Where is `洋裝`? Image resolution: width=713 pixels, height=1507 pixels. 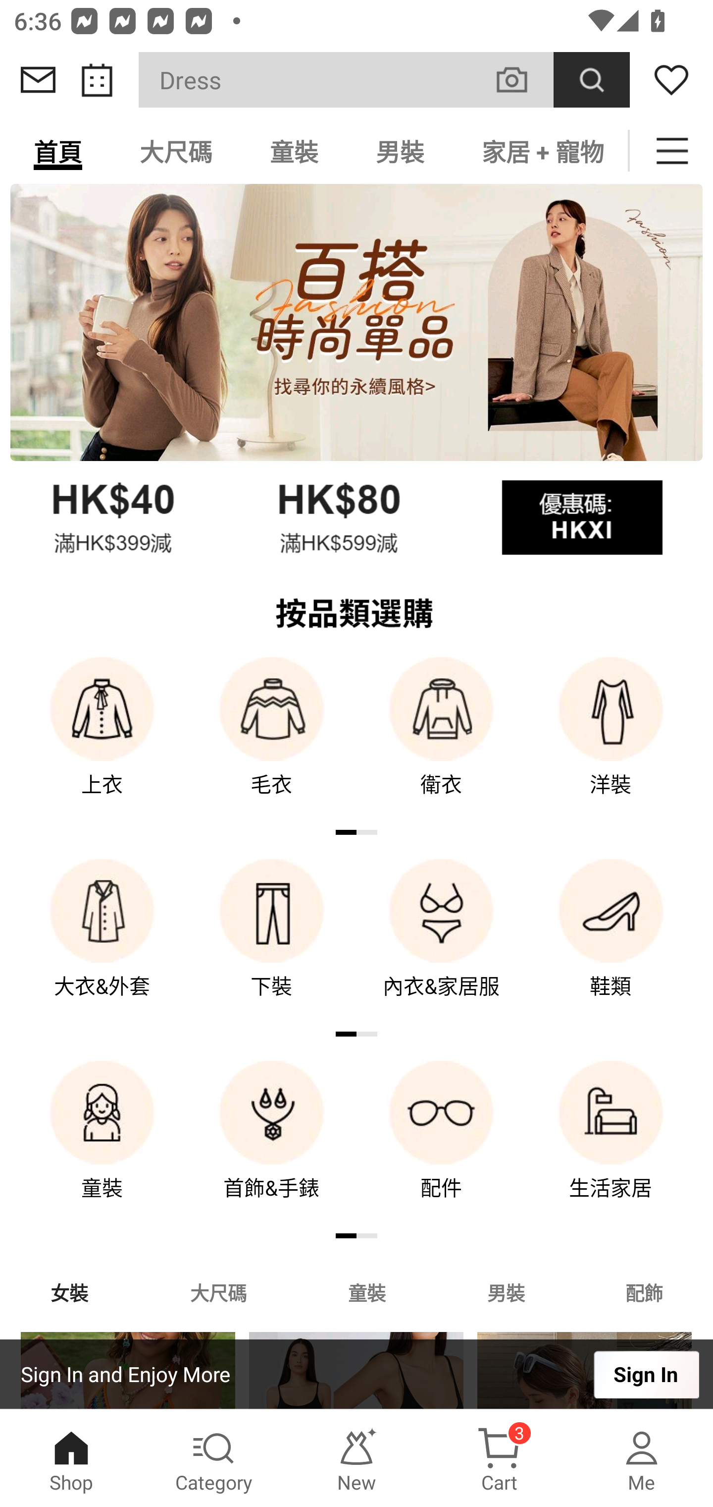
洋裝 is located at coordinates (611, 740).